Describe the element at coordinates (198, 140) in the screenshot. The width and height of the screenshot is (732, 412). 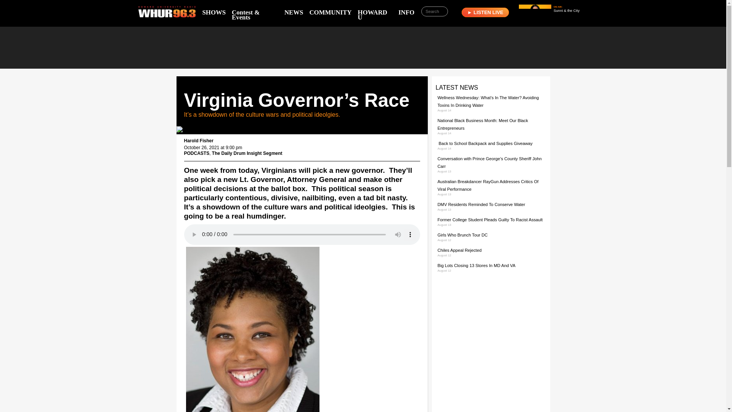
I see `Harold Fisher` at that location.